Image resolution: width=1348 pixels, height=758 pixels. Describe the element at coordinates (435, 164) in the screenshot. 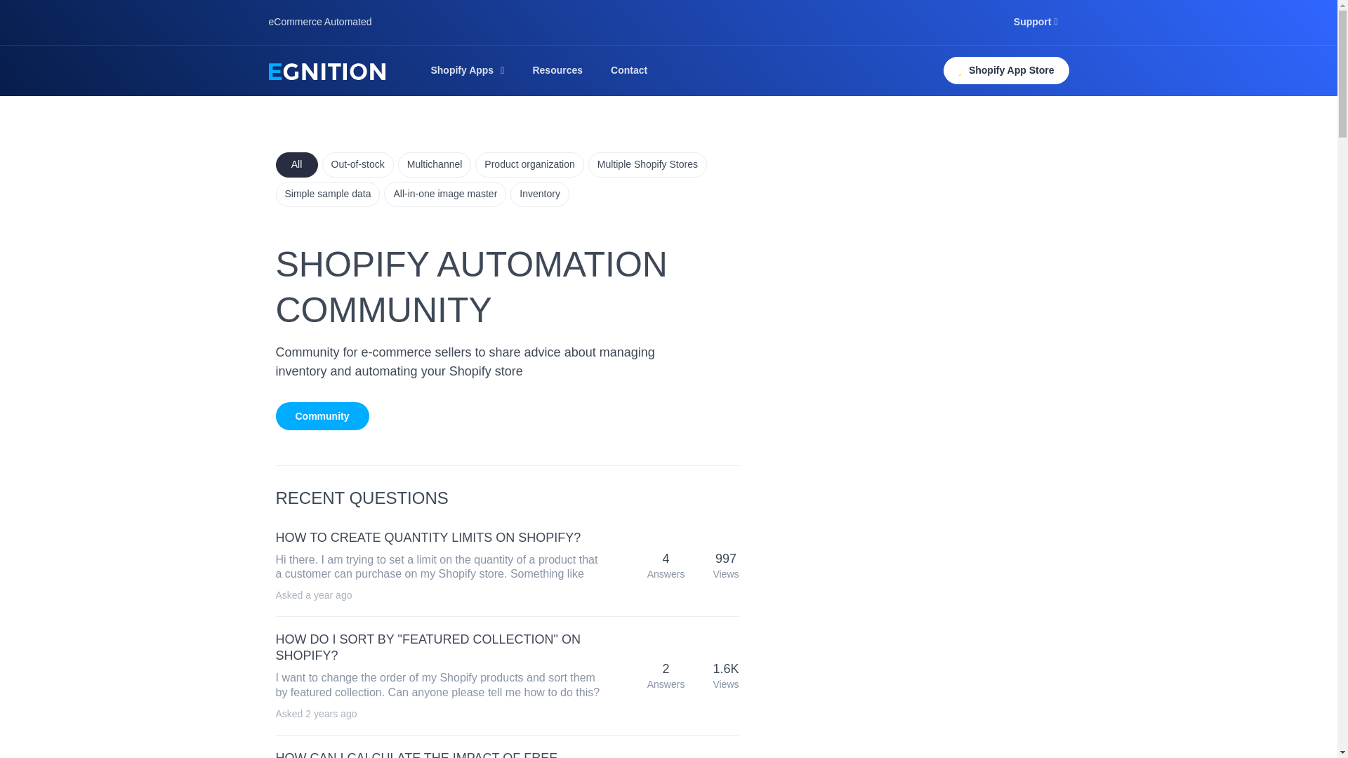

I see `Multichannel` at that location.